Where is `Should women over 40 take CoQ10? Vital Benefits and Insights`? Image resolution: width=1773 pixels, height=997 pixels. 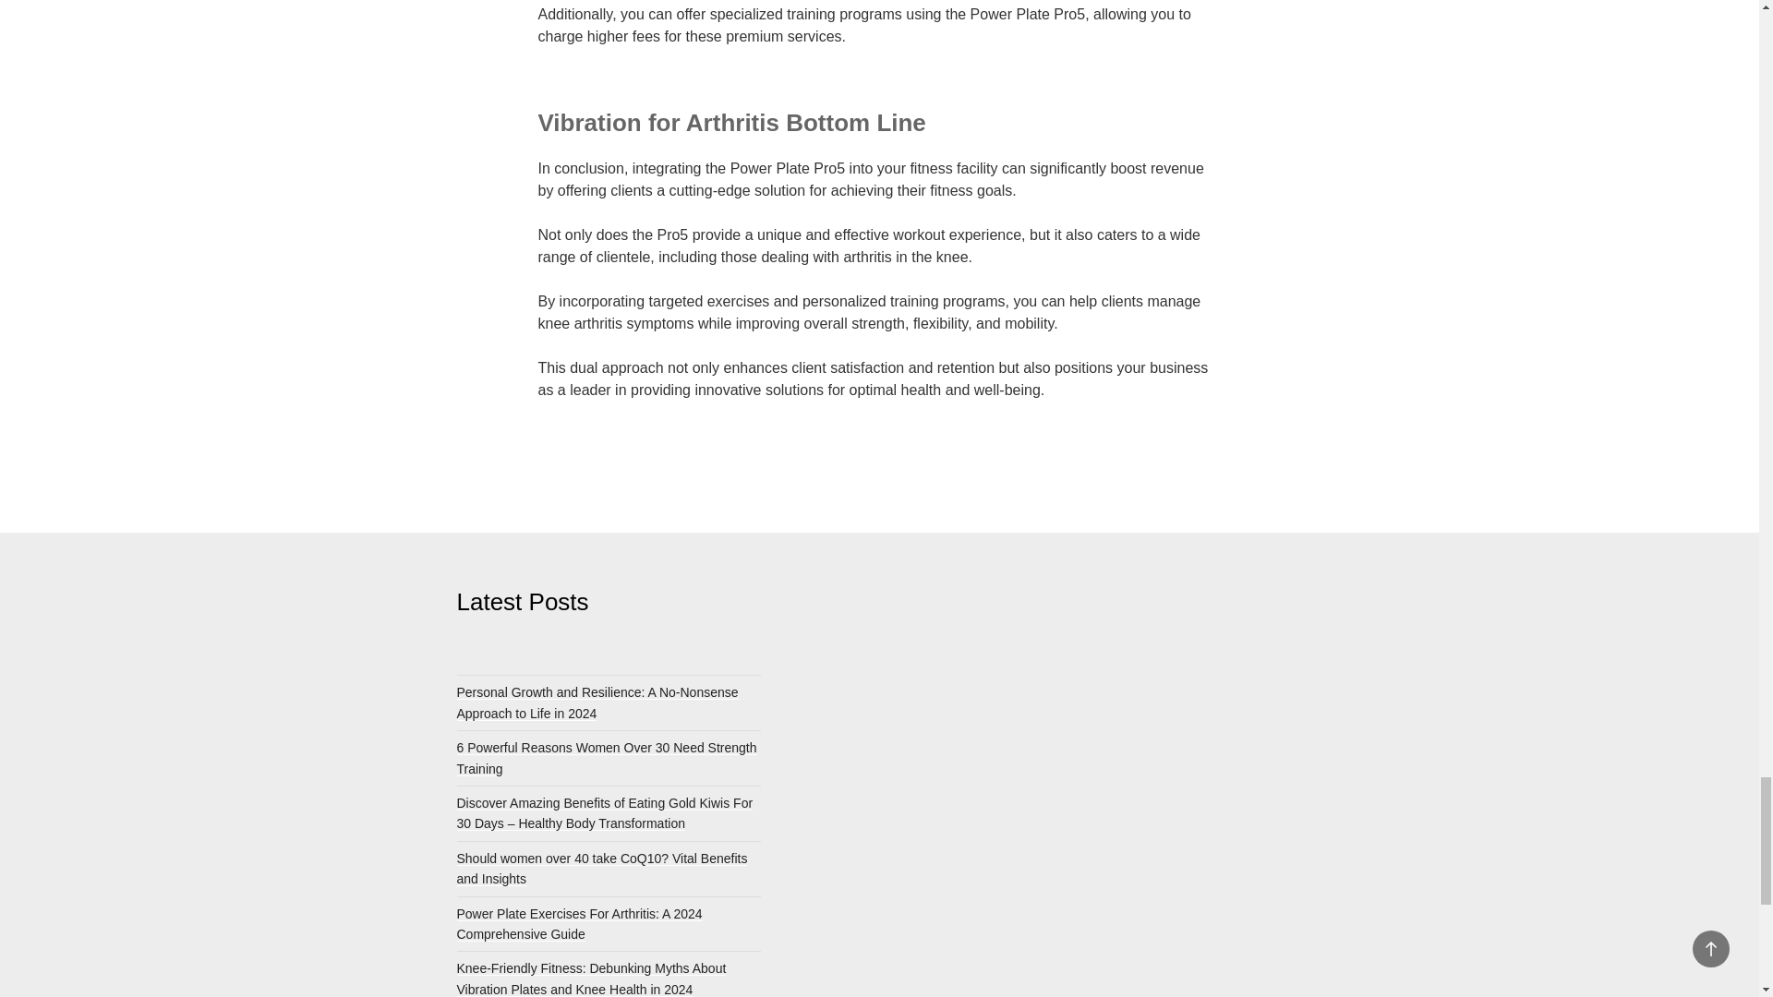
Should women over 40 take CoQ10? Vital Benefits and Insights is located at coordinates (600, 869).